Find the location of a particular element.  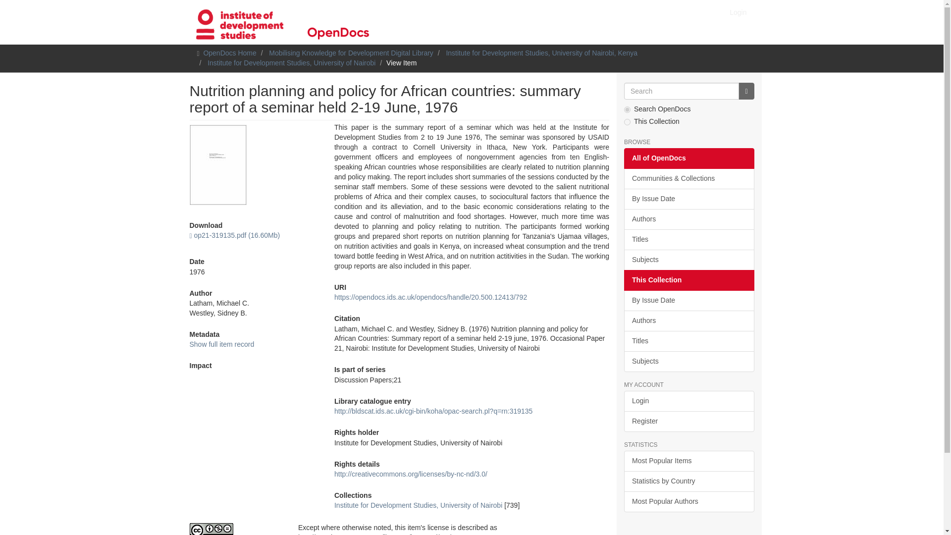

Login is located at coordinates (738, 12).